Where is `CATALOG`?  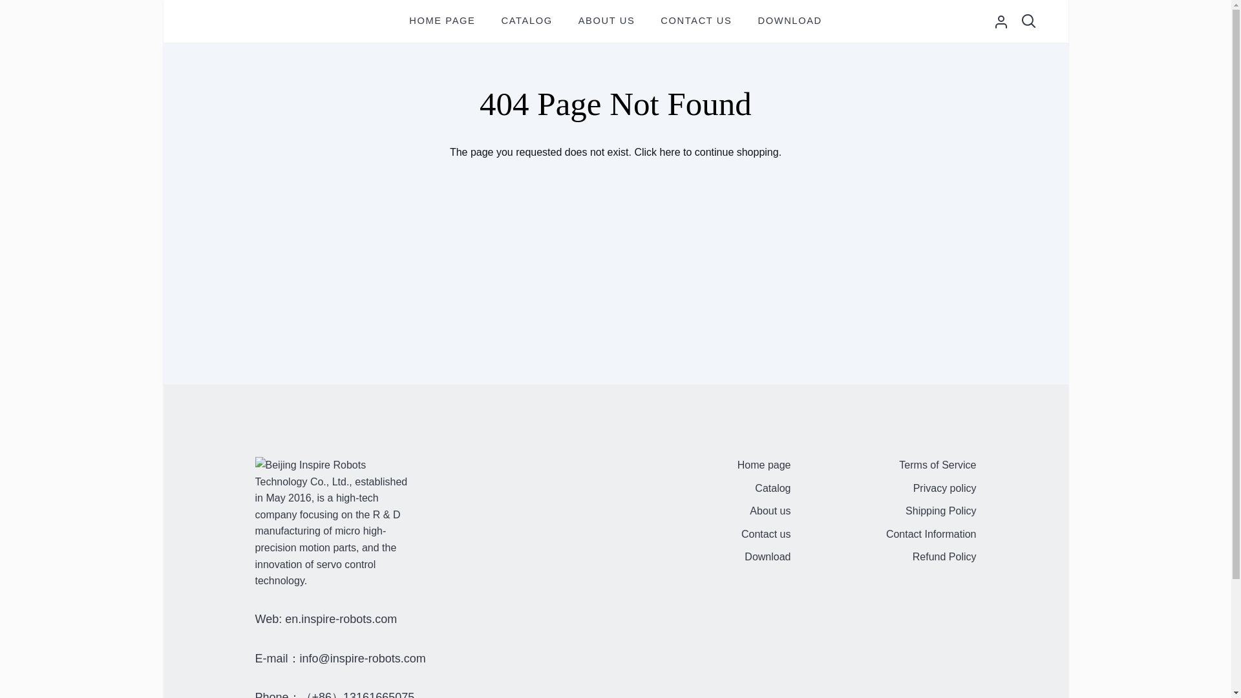
CATALOG is located at coordinates (527, 21).